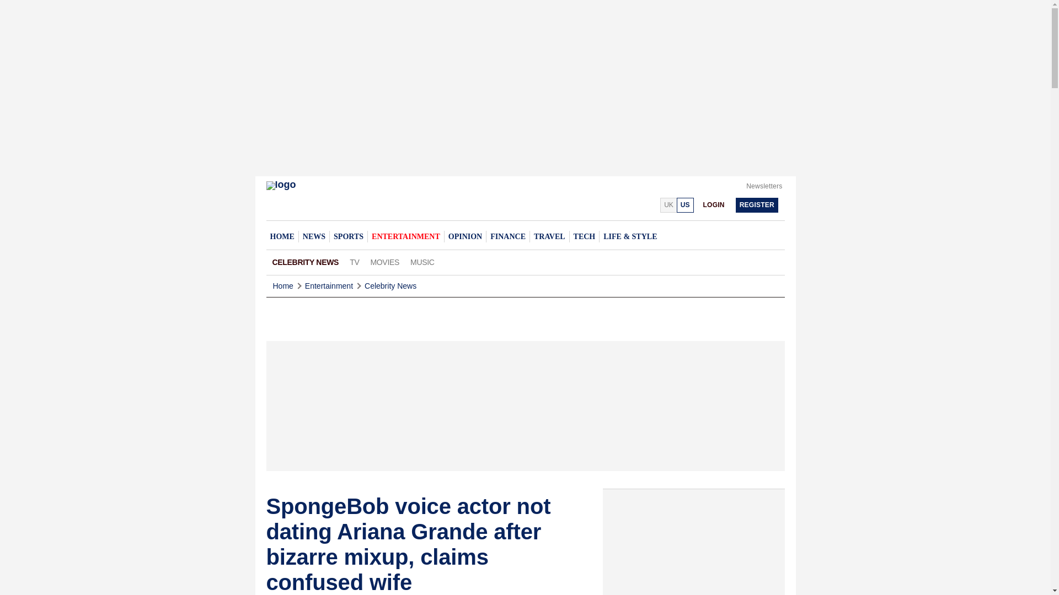 The width and height of the screenshot is (1059, 595). What do you see at coordinates (349, 236) in the screenshot?
I see `SPORTS` at bounding box center [349, 236].